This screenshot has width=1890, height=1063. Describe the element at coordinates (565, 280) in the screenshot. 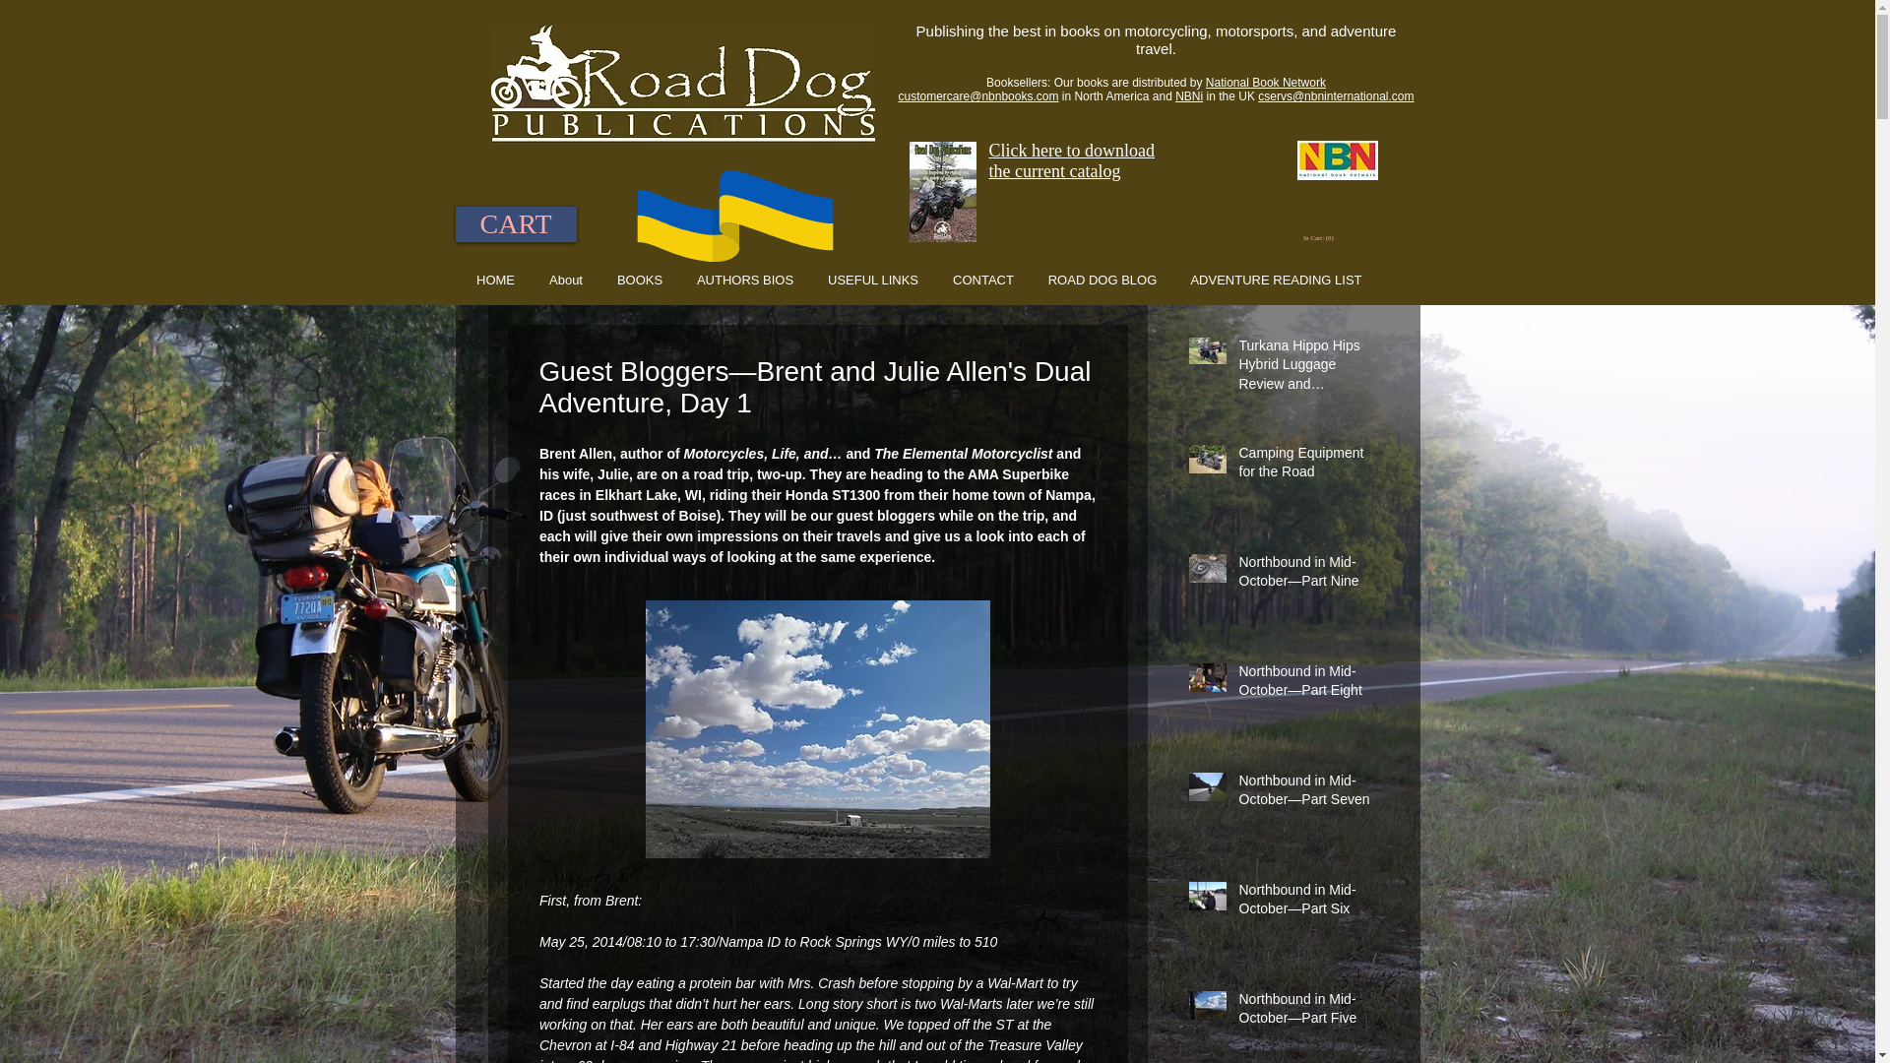

I see `About` at that location.